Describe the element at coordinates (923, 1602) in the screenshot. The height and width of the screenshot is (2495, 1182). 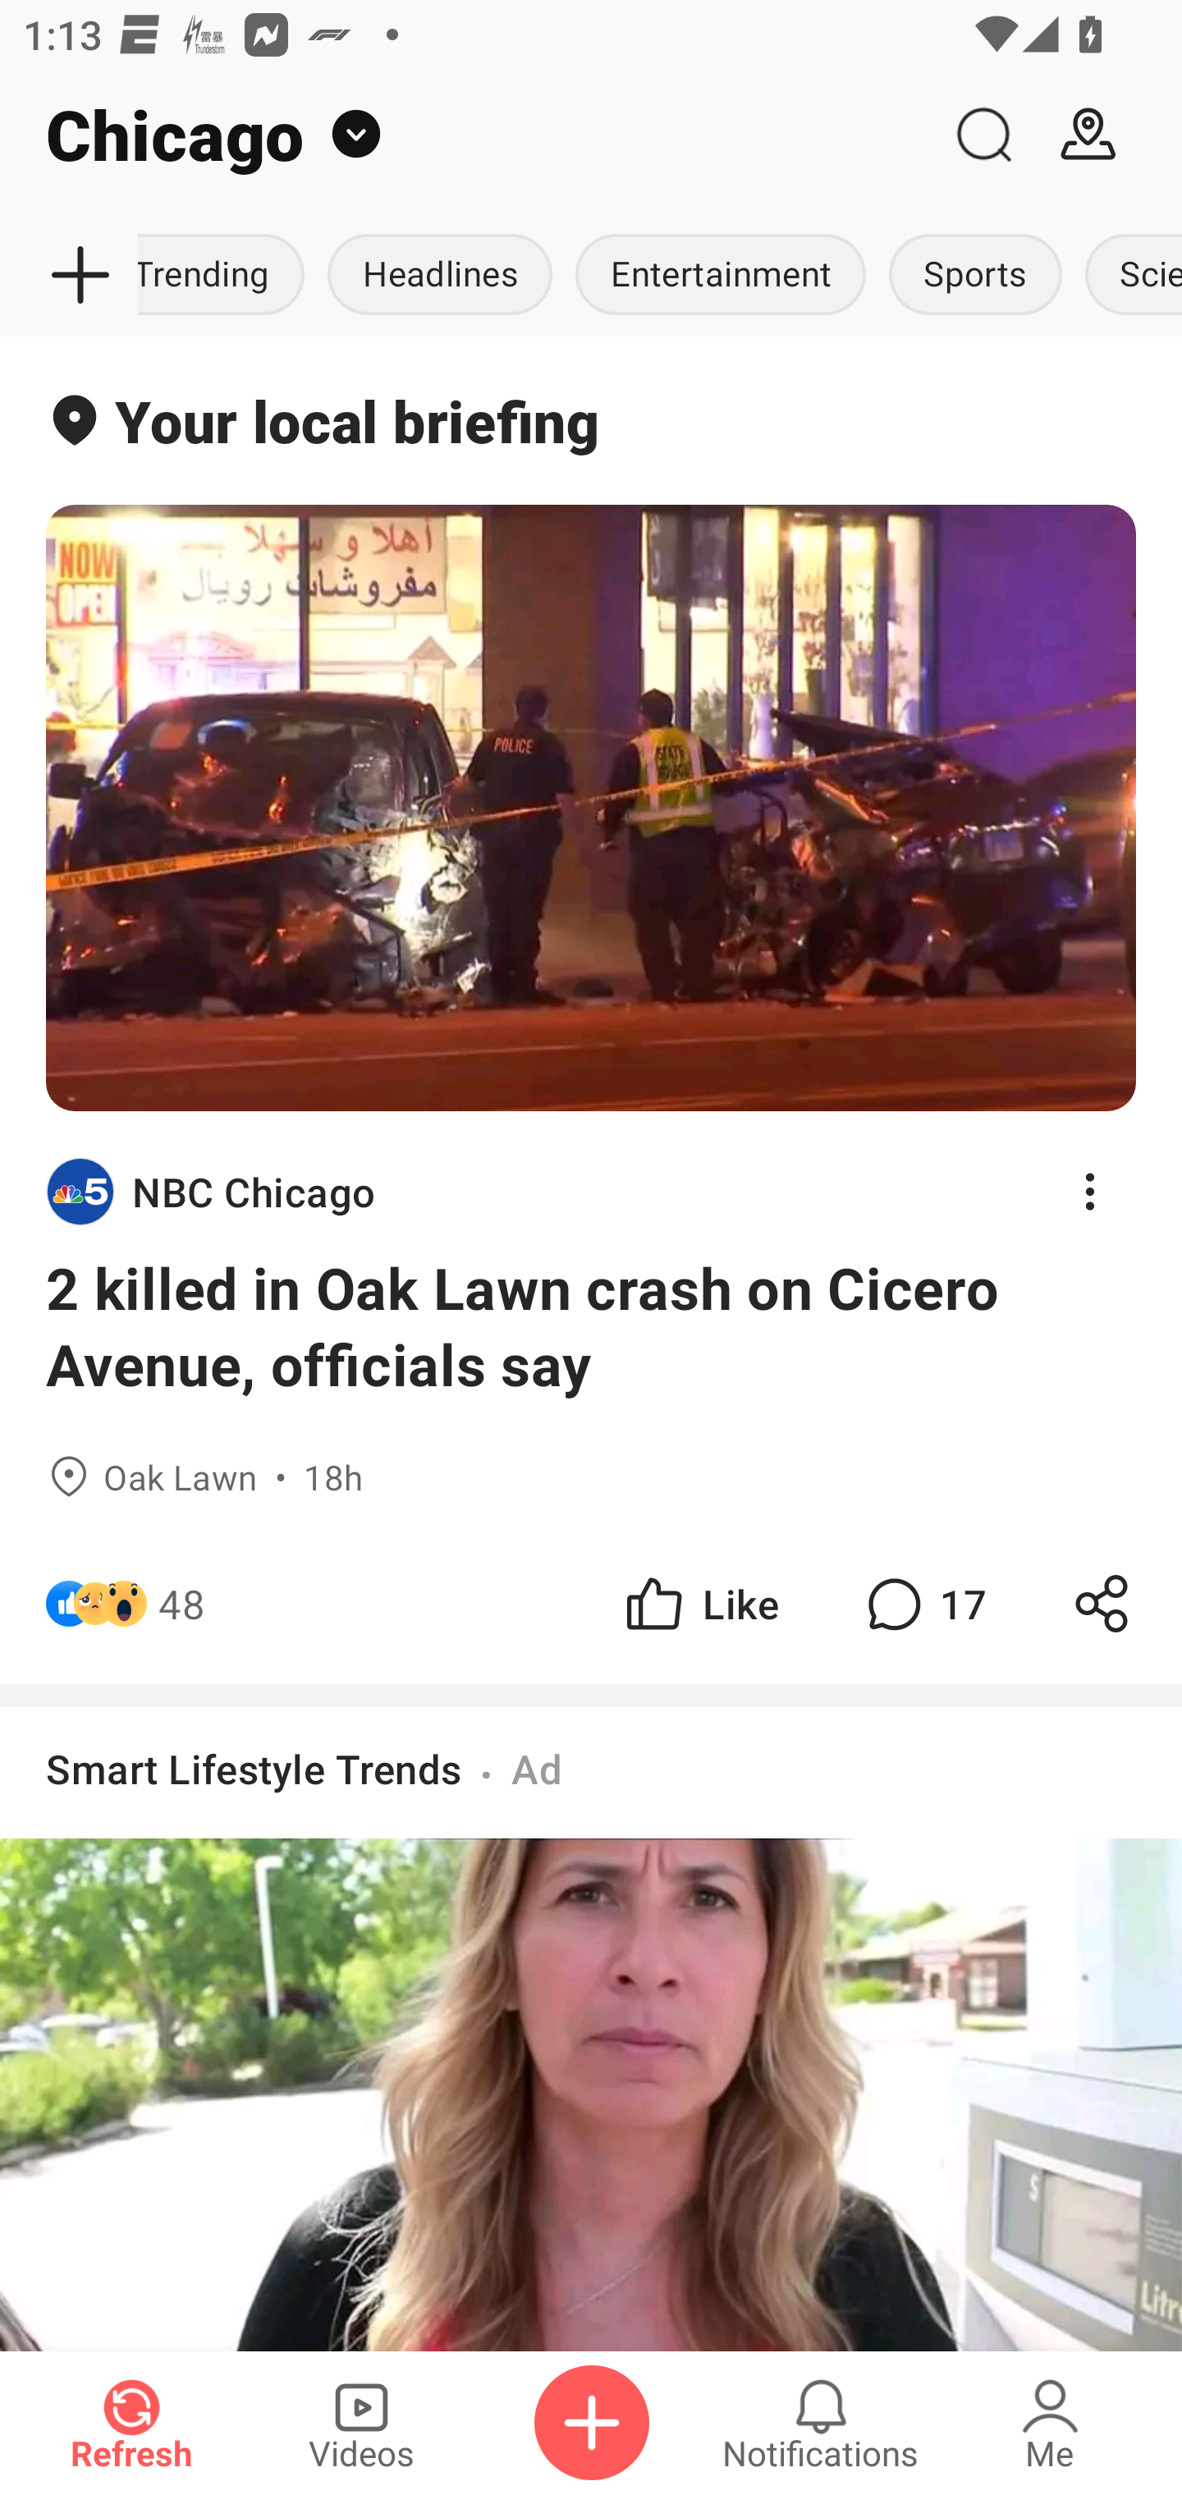
I see `17` at that location.